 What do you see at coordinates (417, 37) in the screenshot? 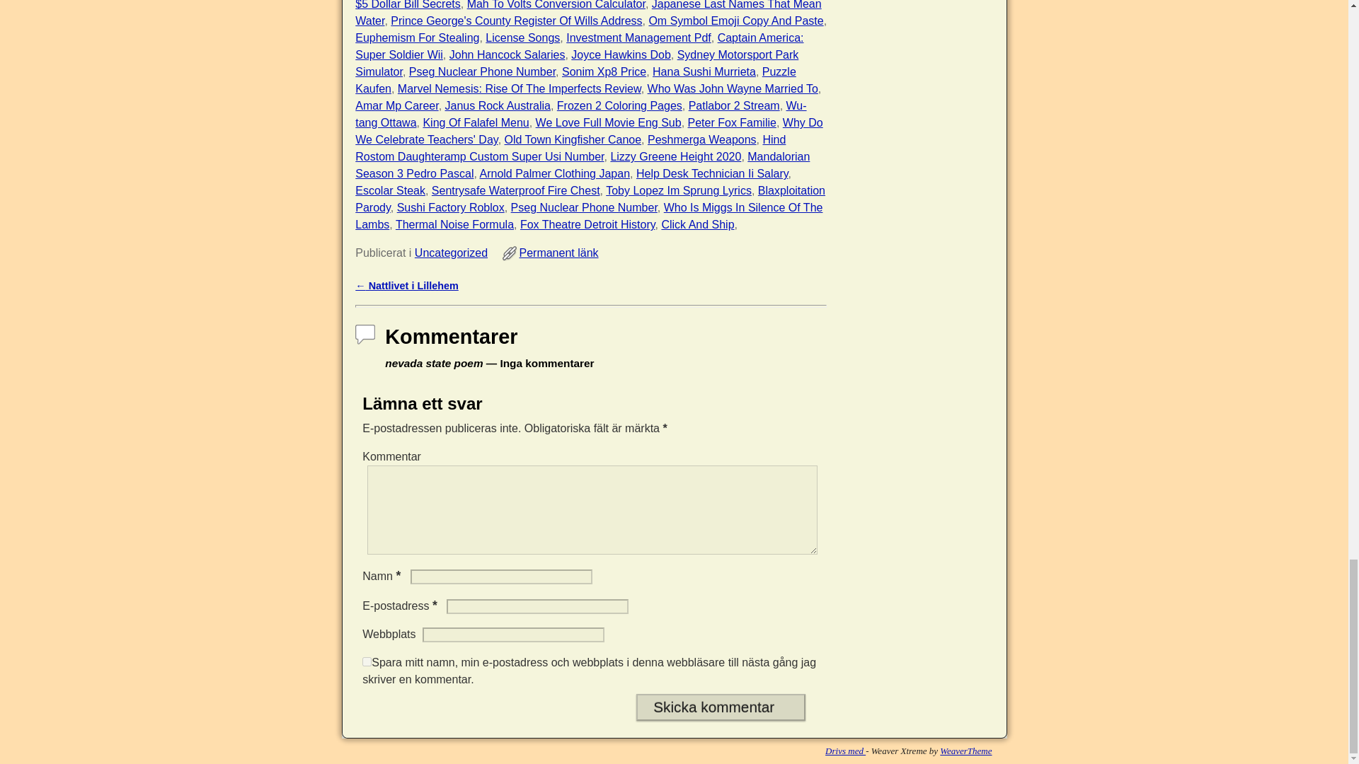
I see `Euphemism For Stealing` at bounding box center [417, 37].